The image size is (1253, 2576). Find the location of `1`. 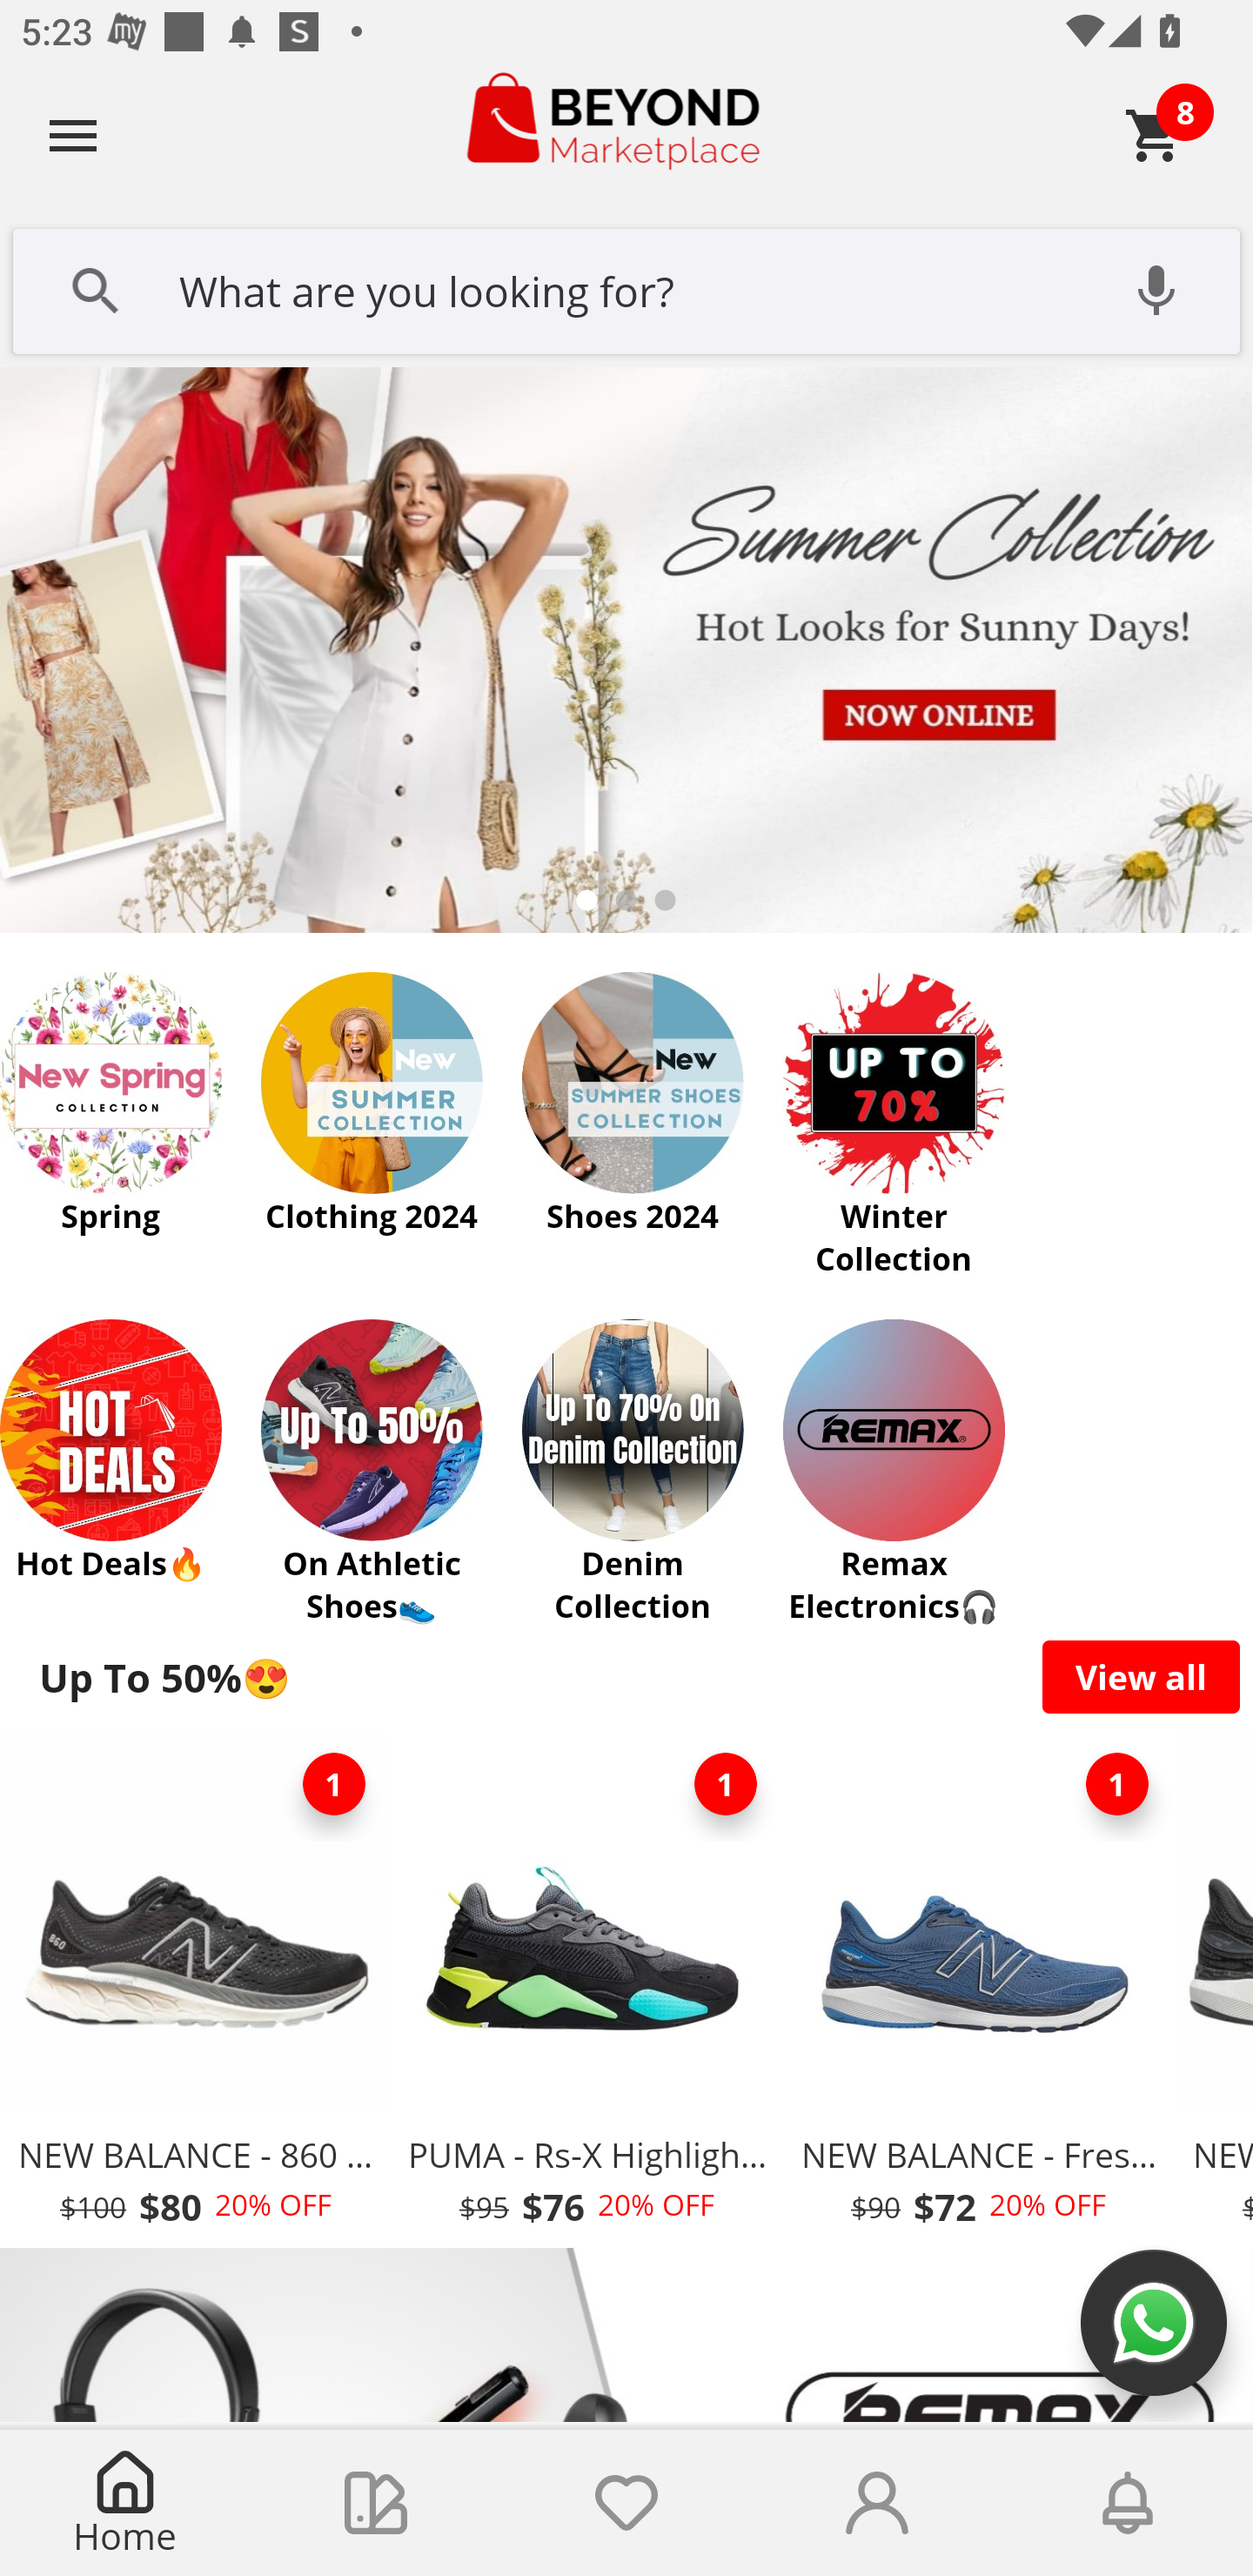

1 is located at coordinates (726, 1784).